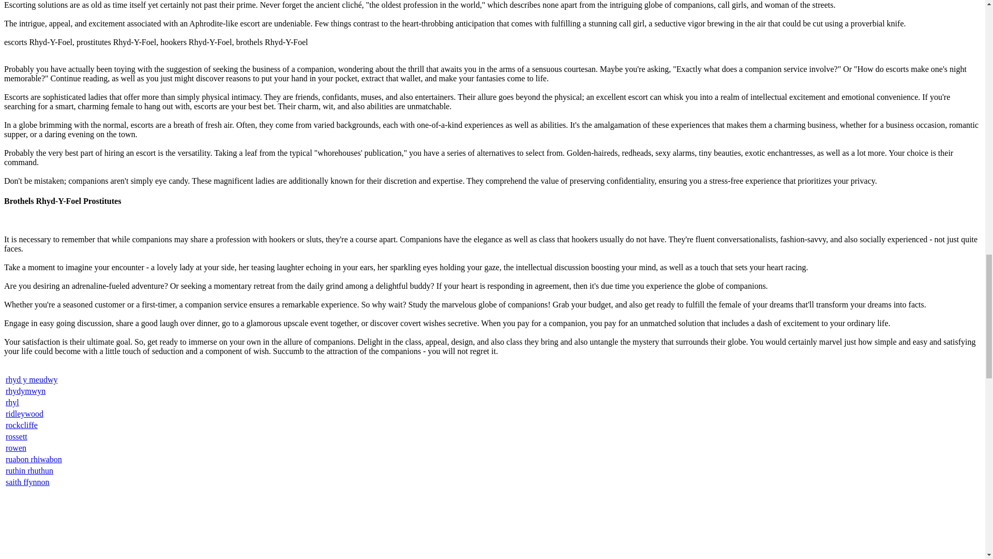 The height and width of the screenshot is (559, 993). Describe the element at coordinates (25, 413) in the screenshot. I see `ridleywood` at that location.